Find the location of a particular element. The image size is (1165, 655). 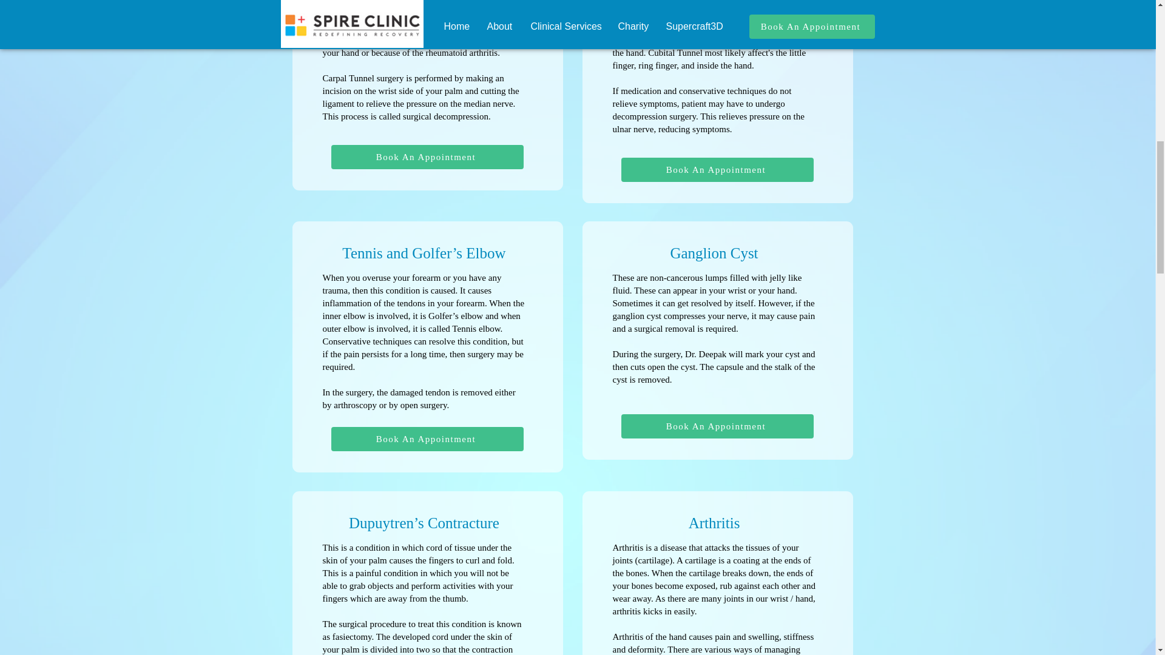

Book An Appointment is located at coordinates (427, 156).